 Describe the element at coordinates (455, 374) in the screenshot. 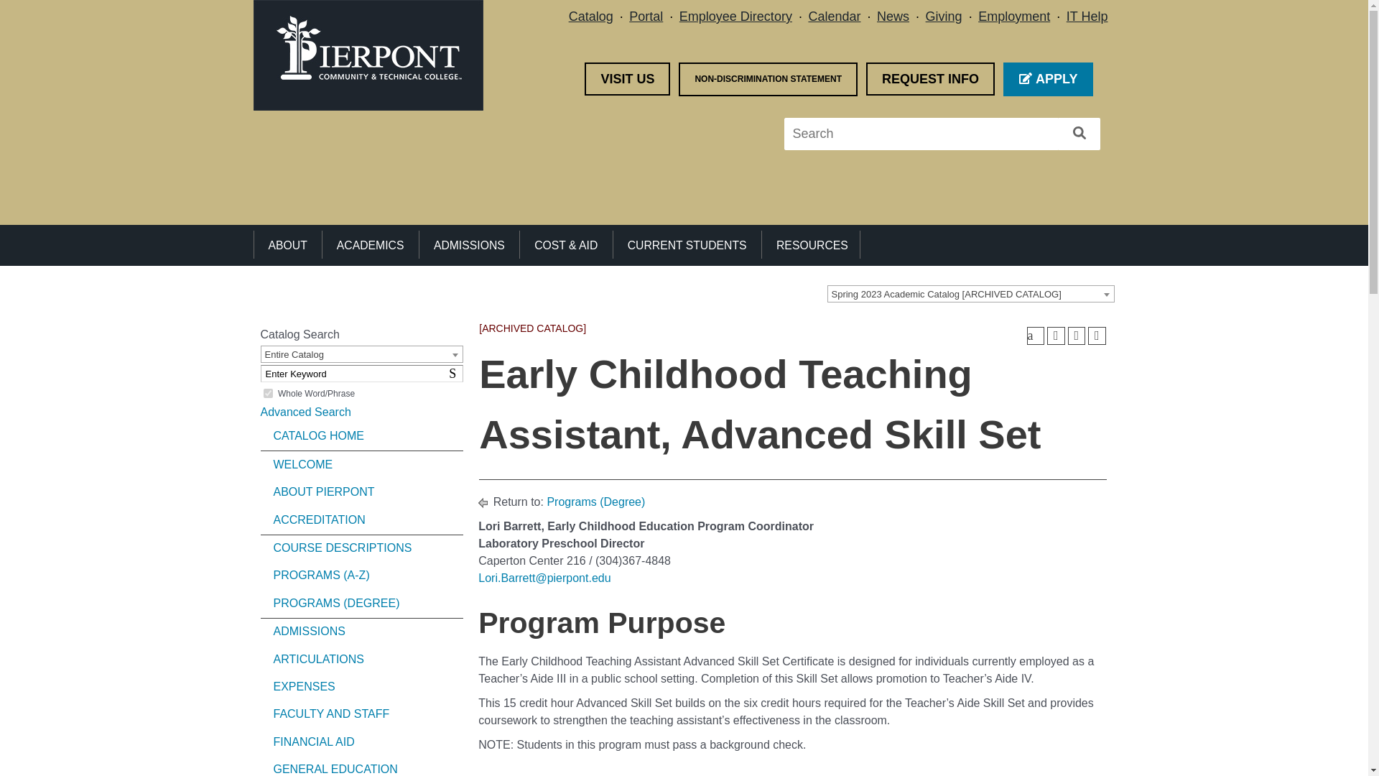

I see `Search` at that location.